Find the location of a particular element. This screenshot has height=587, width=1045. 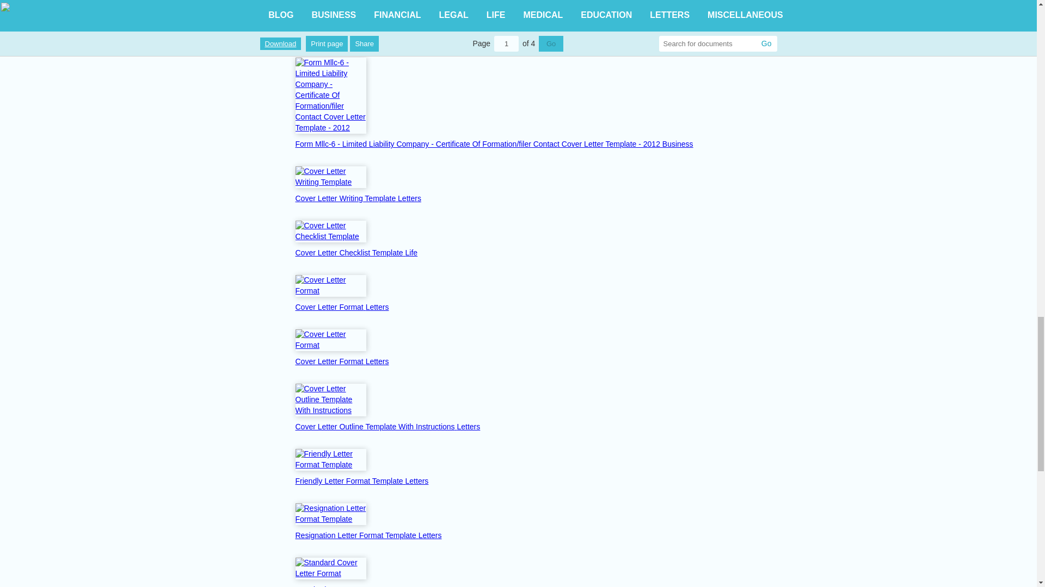

A "t-format" Cover Letter Template is located at coordinates (354, 35).